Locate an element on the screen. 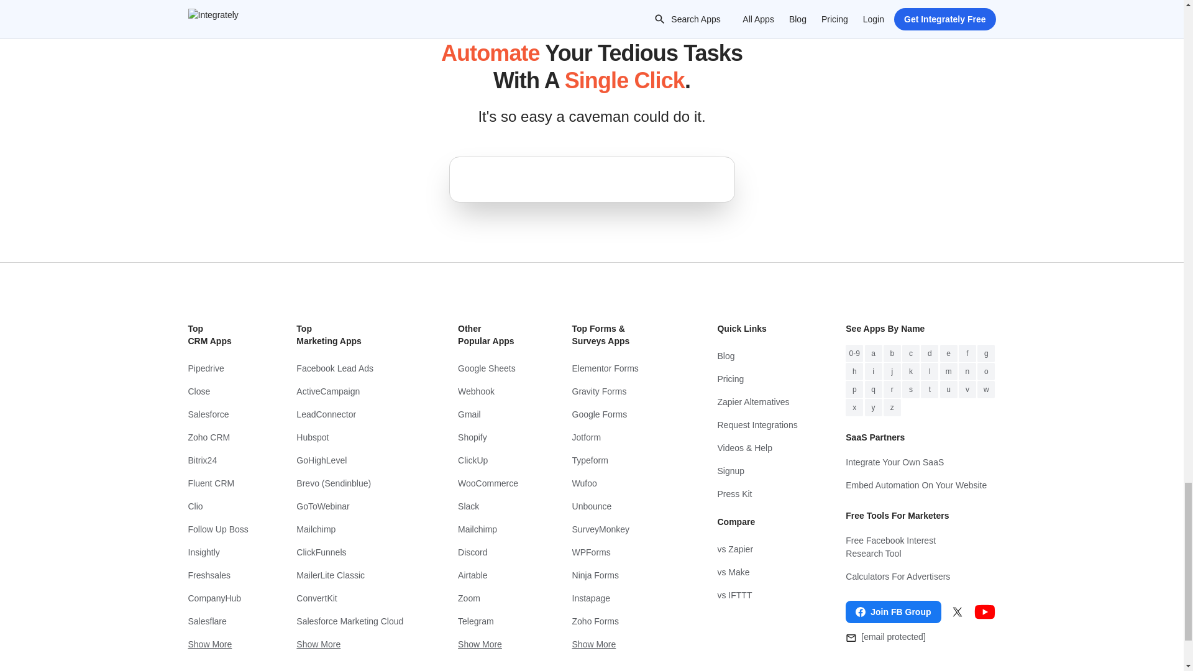  Clio is located at coordinates (217, 506).